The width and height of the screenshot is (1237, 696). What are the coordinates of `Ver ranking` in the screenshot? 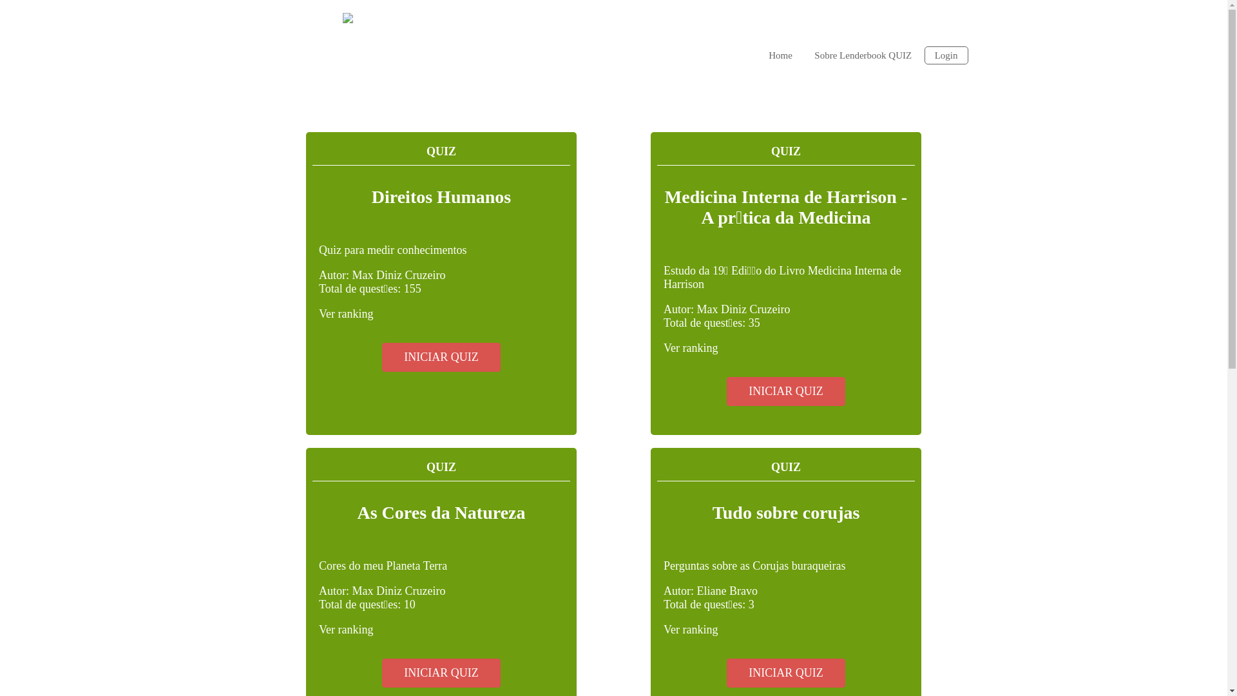 It's located at (346, 314).